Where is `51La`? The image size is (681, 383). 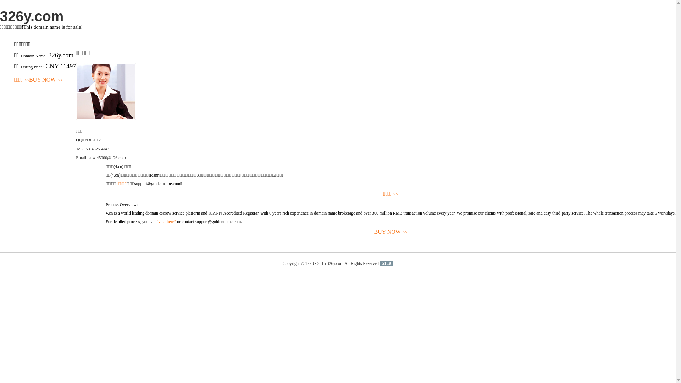 51La is located at coordinates (387, 263).